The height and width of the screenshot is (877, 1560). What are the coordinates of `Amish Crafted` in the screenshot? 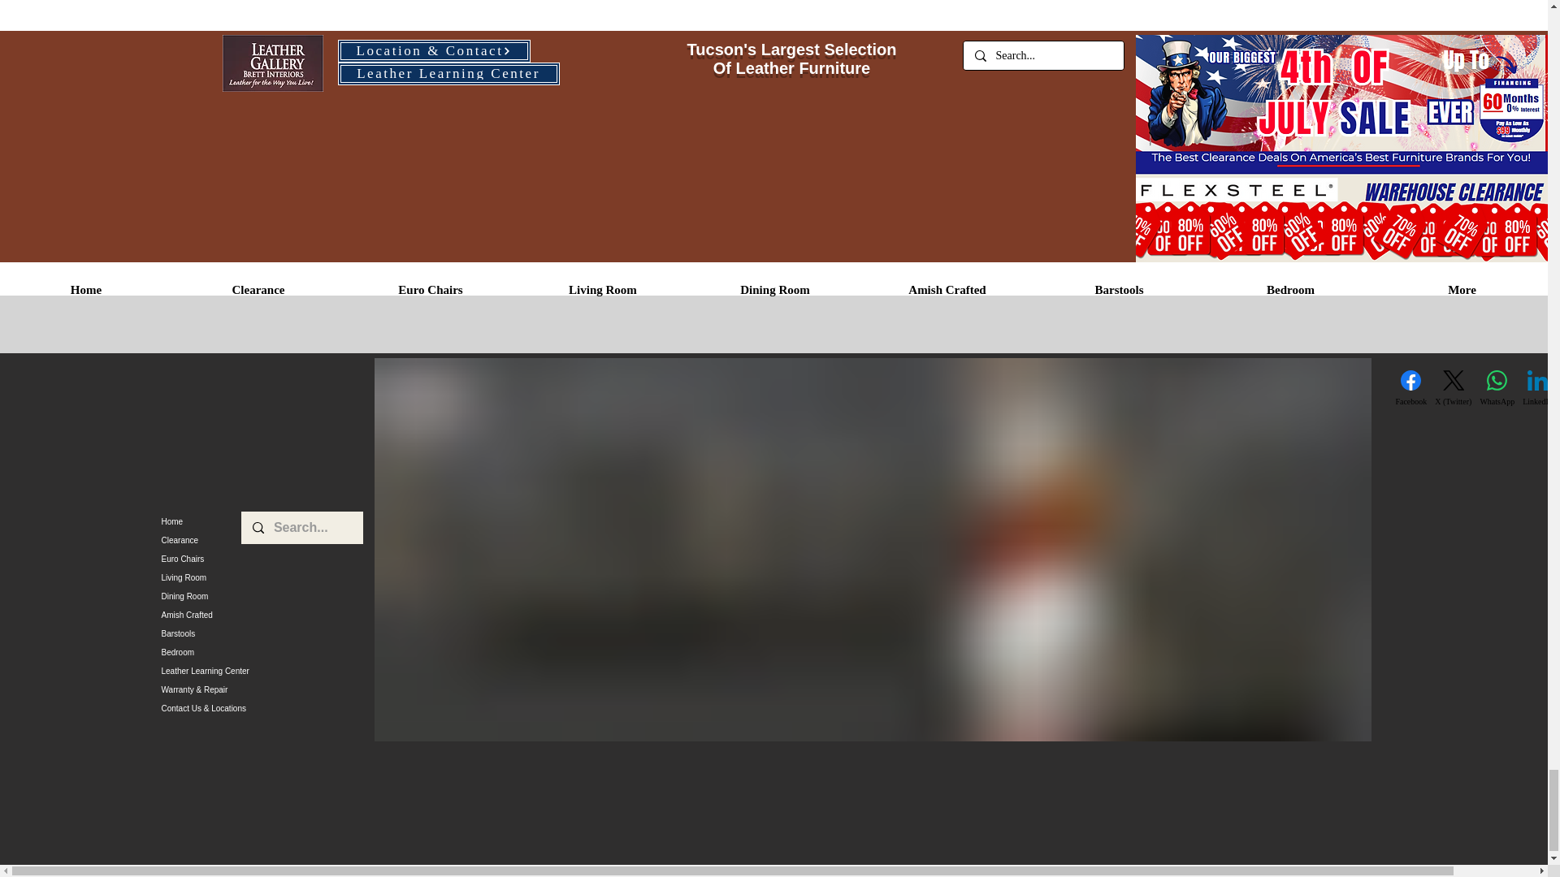 It's located at (261, 615).